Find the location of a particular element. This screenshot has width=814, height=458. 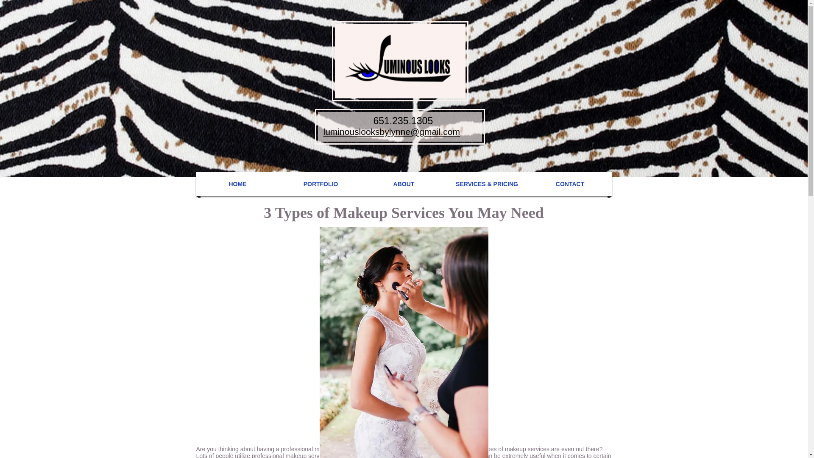

PORTFOLIO is located at coordinates (321, 184).